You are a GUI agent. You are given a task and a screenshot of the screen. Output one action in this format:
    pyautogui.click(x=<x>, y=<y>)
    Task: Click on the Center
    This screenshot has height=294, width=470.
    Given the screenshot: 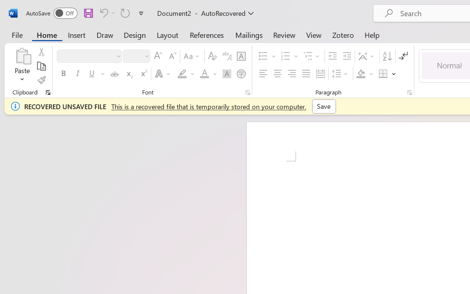 What is the action you would take?
    pyautogui.click(x=278, y=74)
    